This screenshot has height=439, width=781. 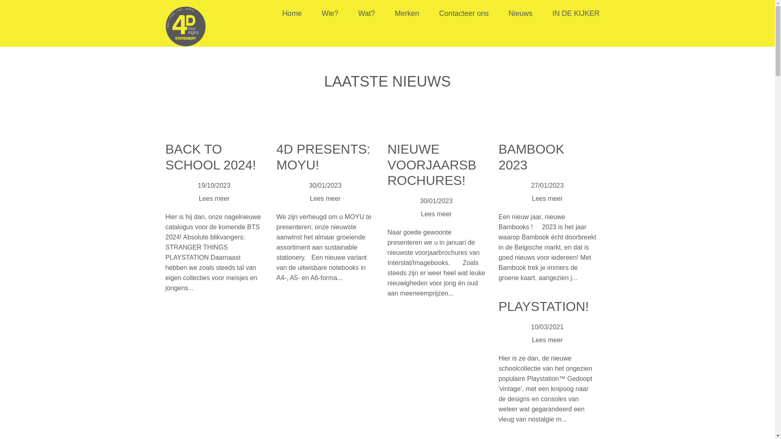 I want to click on Lees meer, so click(x=214, y=198).